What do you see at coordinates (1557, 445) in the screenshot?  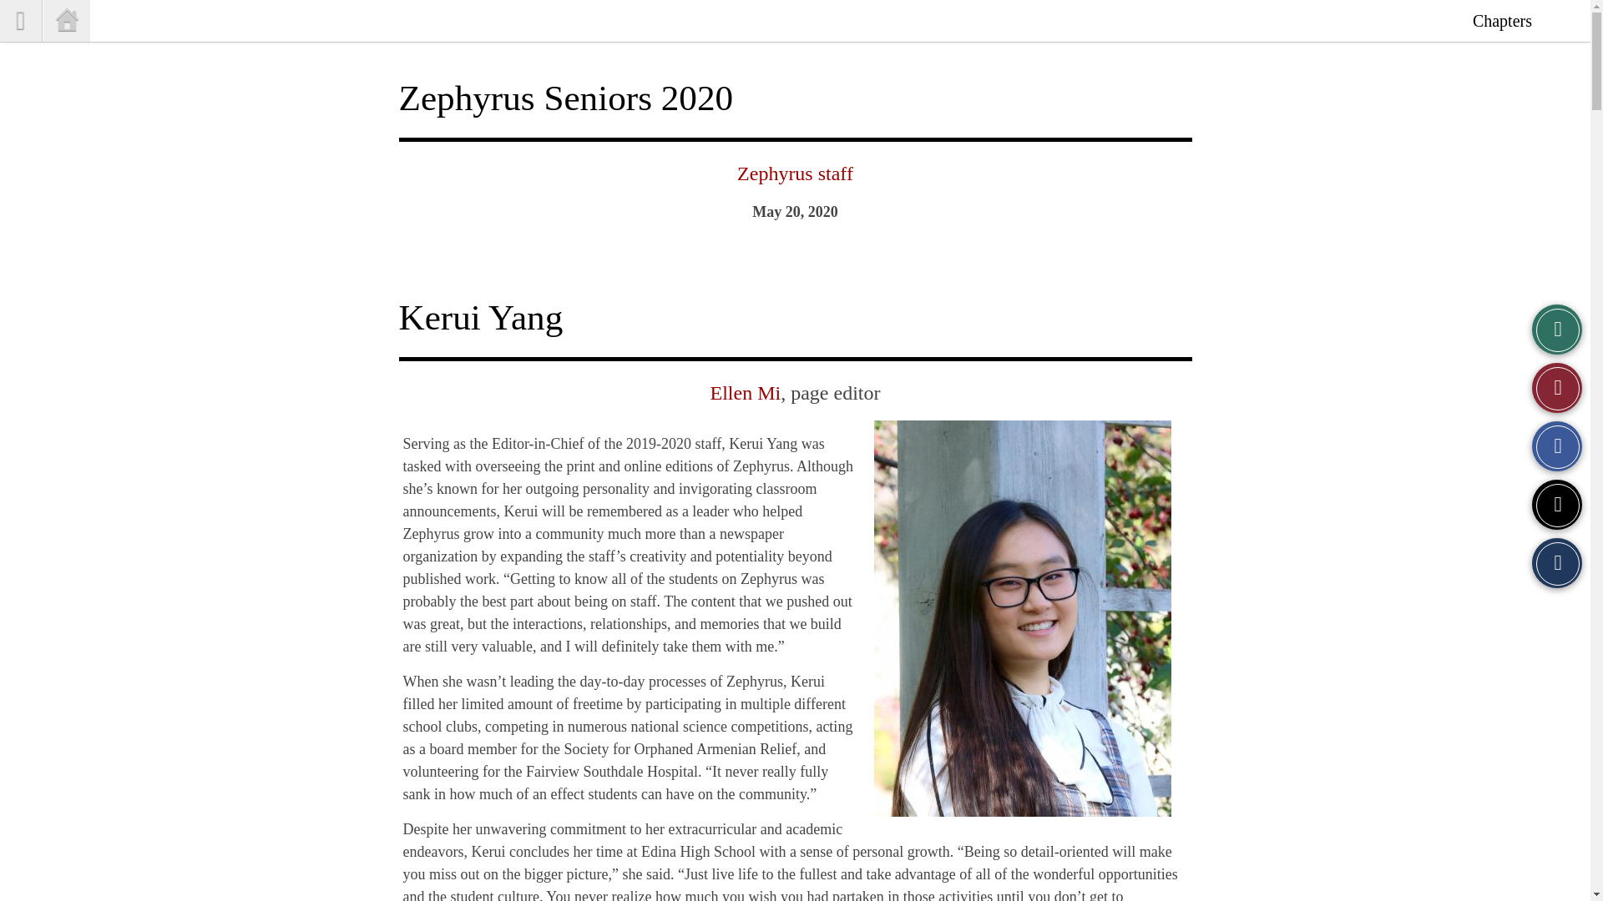 I see `Share on Facebook` at bounding box center [1557, 445].